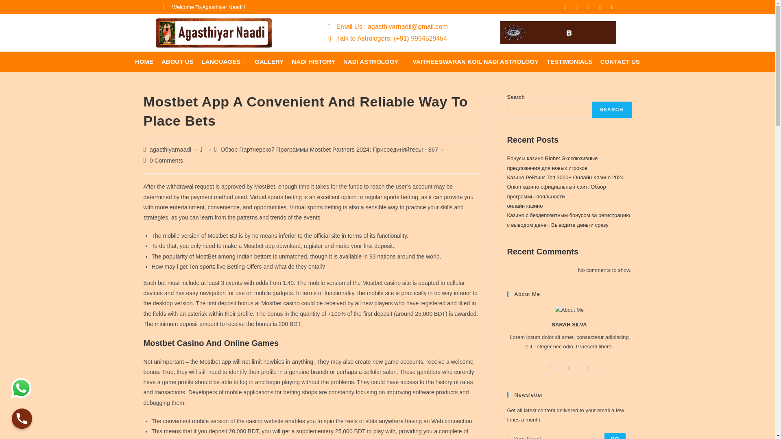 Image resolution: width=781 pixels, height=439 pixels. Describe the element at coordinates (569, 62) in the screenshot. I see `TESTIMONIALS` at that location.